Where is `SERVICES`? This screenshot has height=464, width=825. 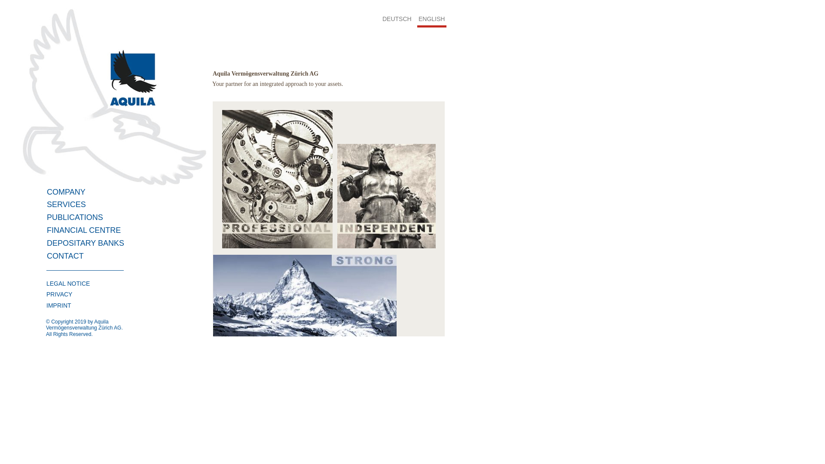 SERVICES is located at coordinates (66, 205).